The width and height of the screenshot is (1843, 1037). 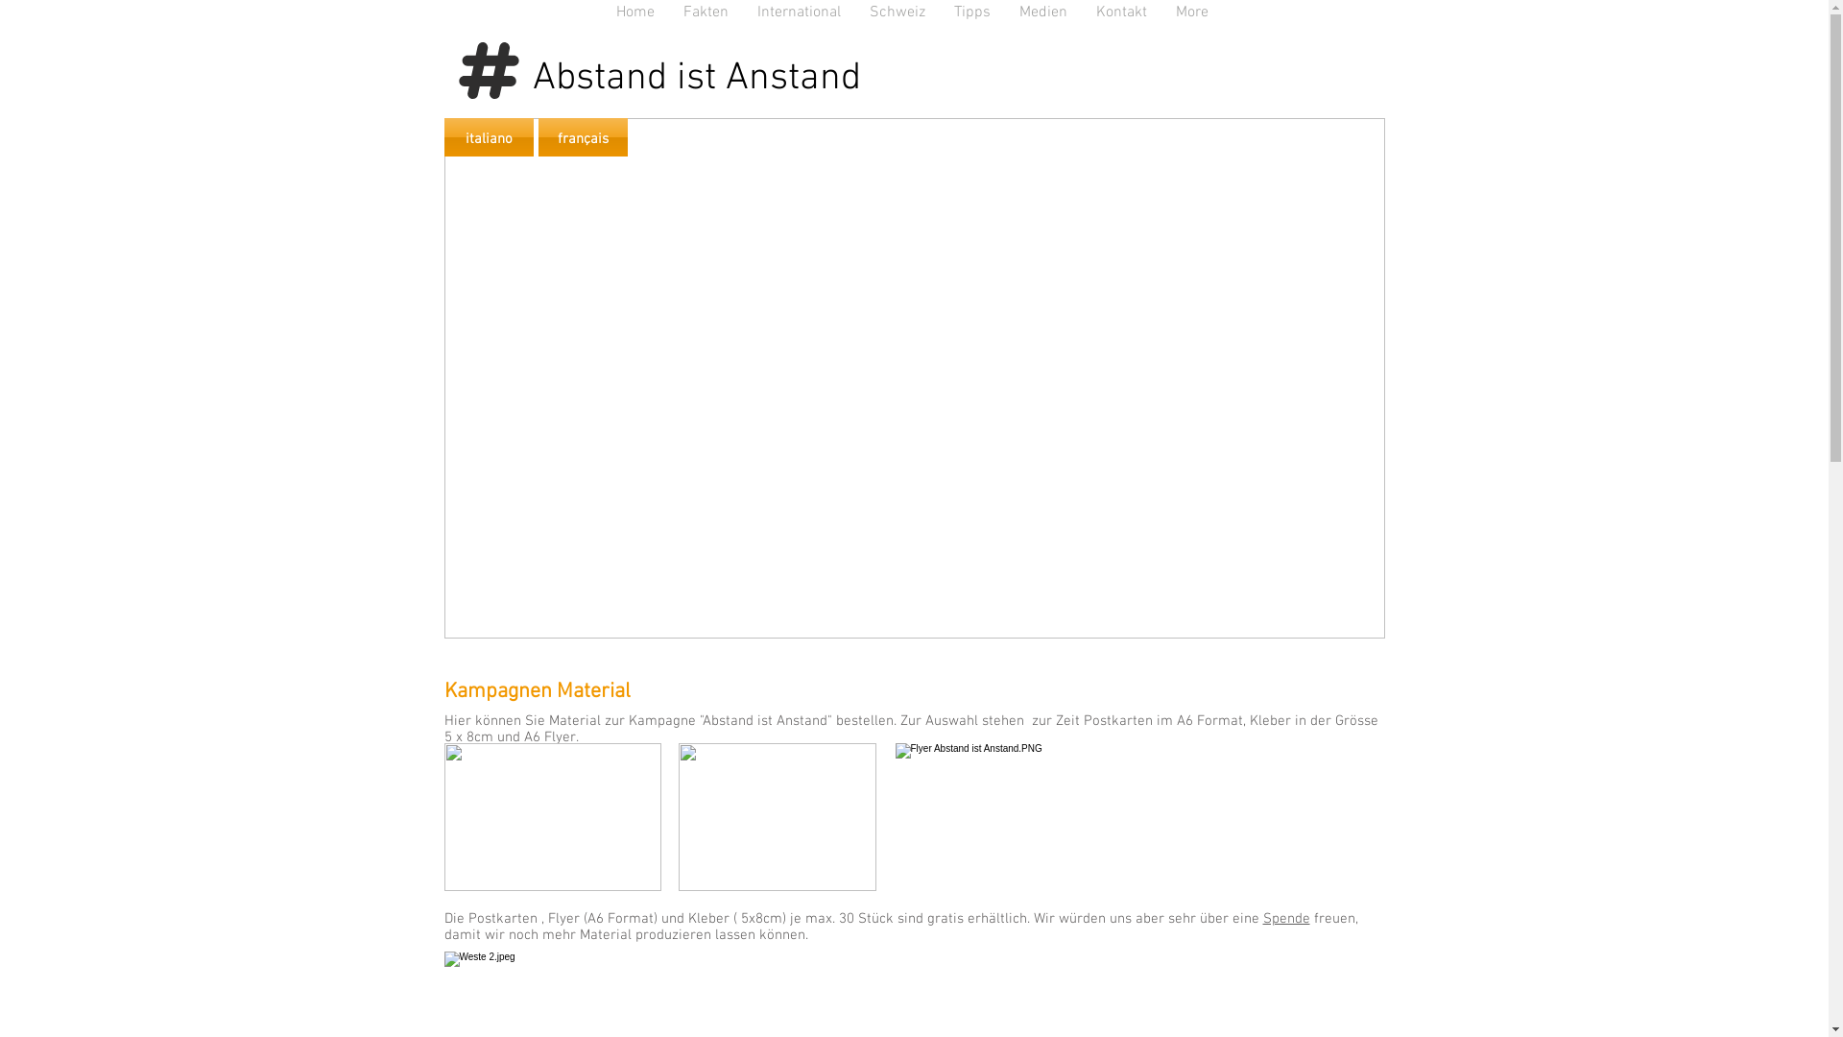 What do you see at coordinates (972, 13) in the screenshot?
I see `Tipps` at bounding box center [972, 13].